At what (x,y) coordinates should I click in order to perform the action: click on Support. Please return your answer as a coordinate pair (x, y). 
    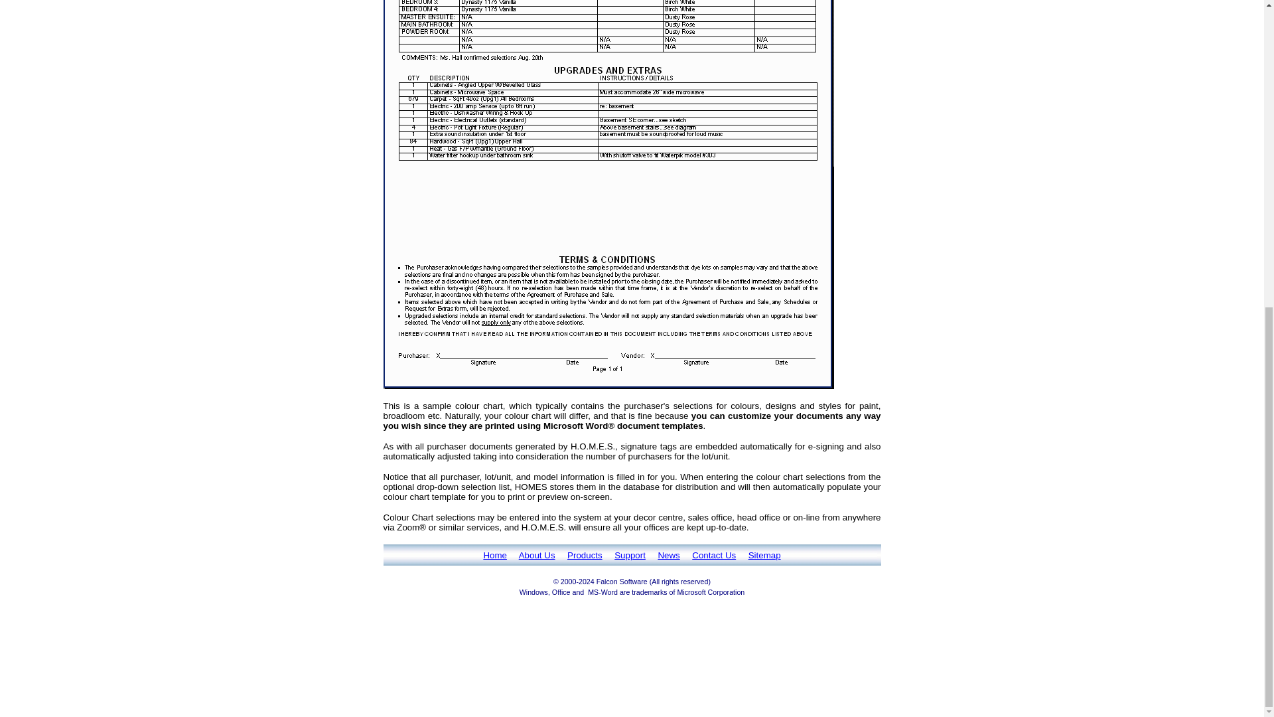
    Looking at the image, I should click on (630, 555).